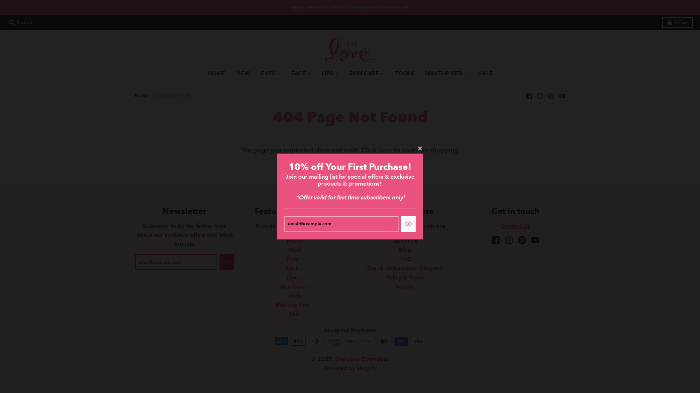 The width and height of the screenshot is (700, 393). I want to click on Search, so click(21, 23).